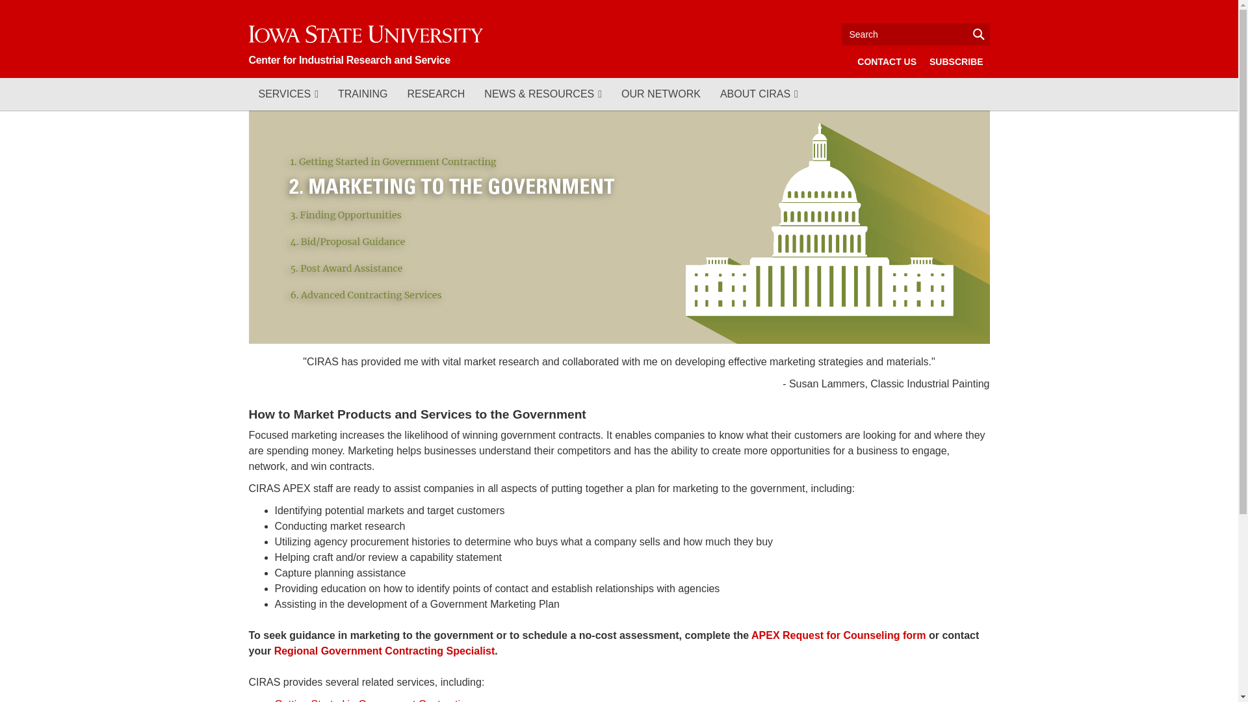 This screenshot has width=1248, height=702. I want to click on Marketing to the Government, so click(364, 188).